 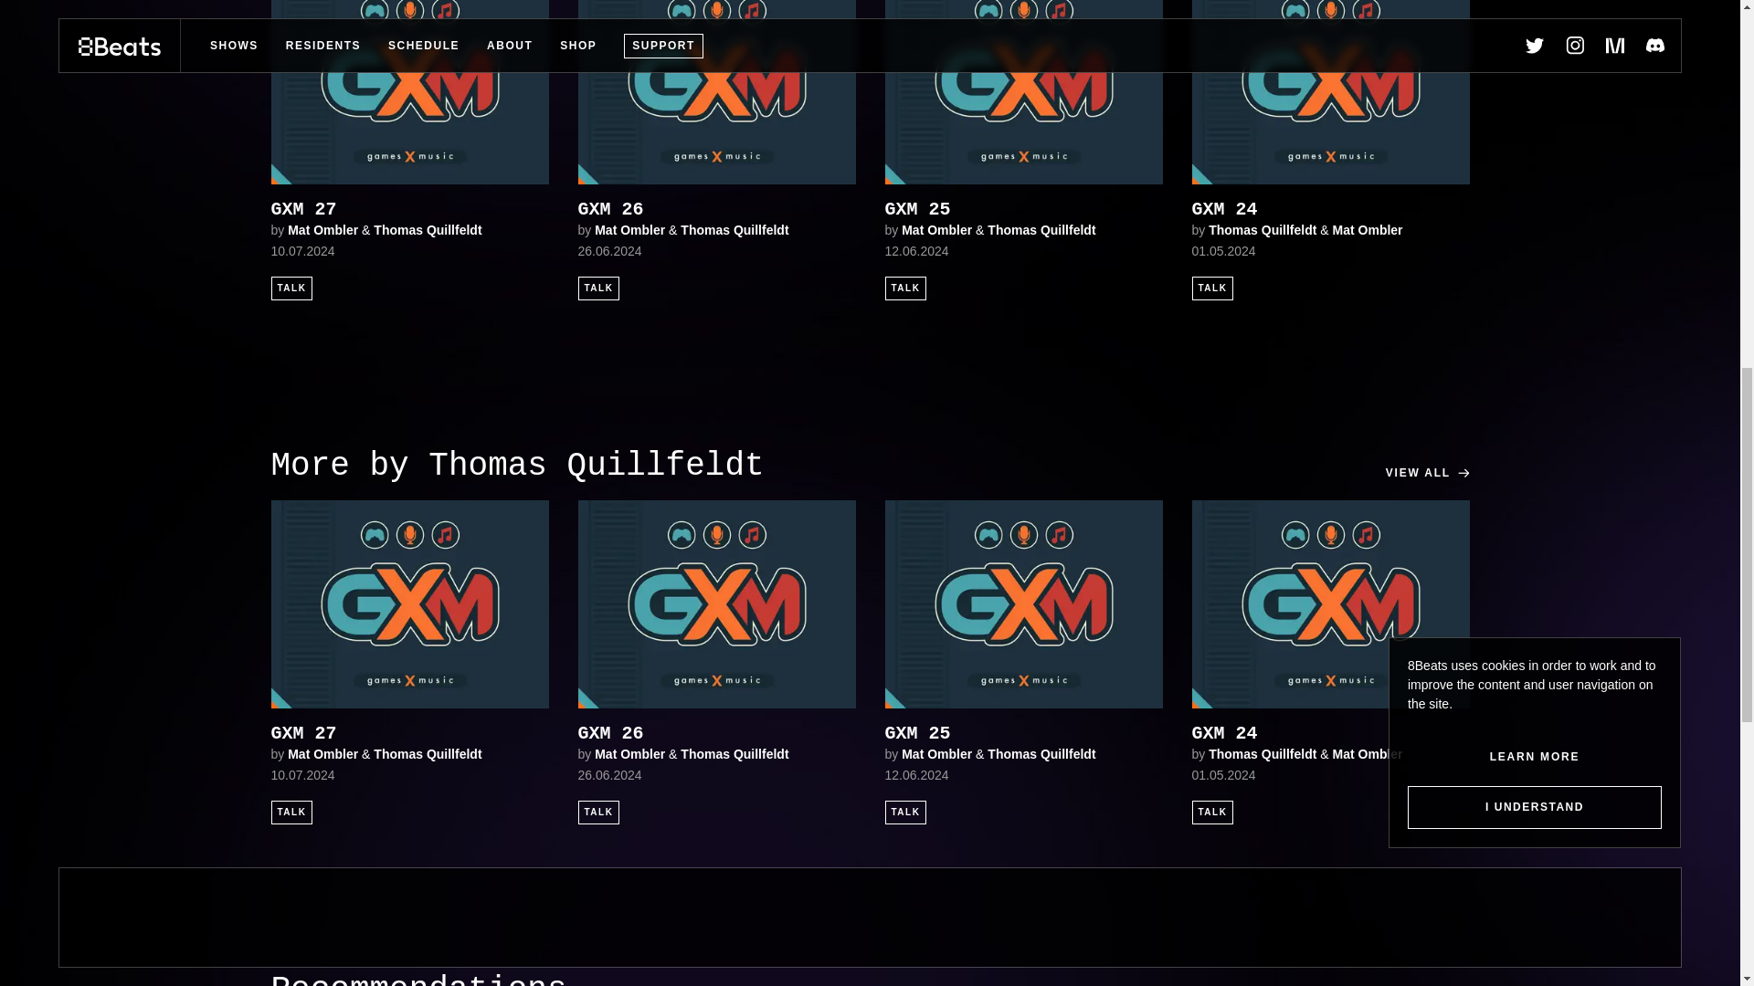 I want to click on TALK, so click(x=291, y=288).